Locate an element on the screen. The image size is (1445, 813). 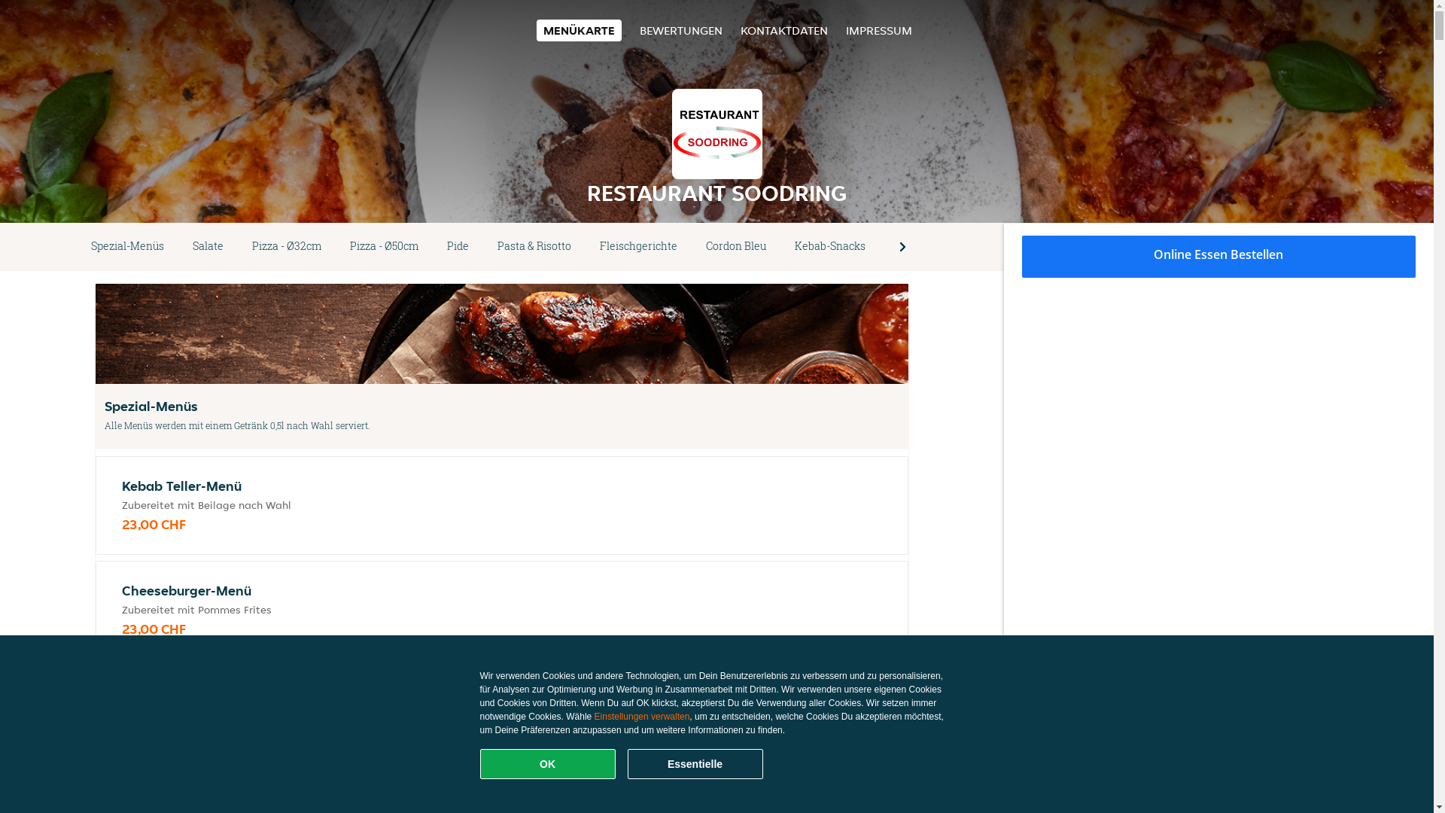
Pide is located at coordinates (458, 247).